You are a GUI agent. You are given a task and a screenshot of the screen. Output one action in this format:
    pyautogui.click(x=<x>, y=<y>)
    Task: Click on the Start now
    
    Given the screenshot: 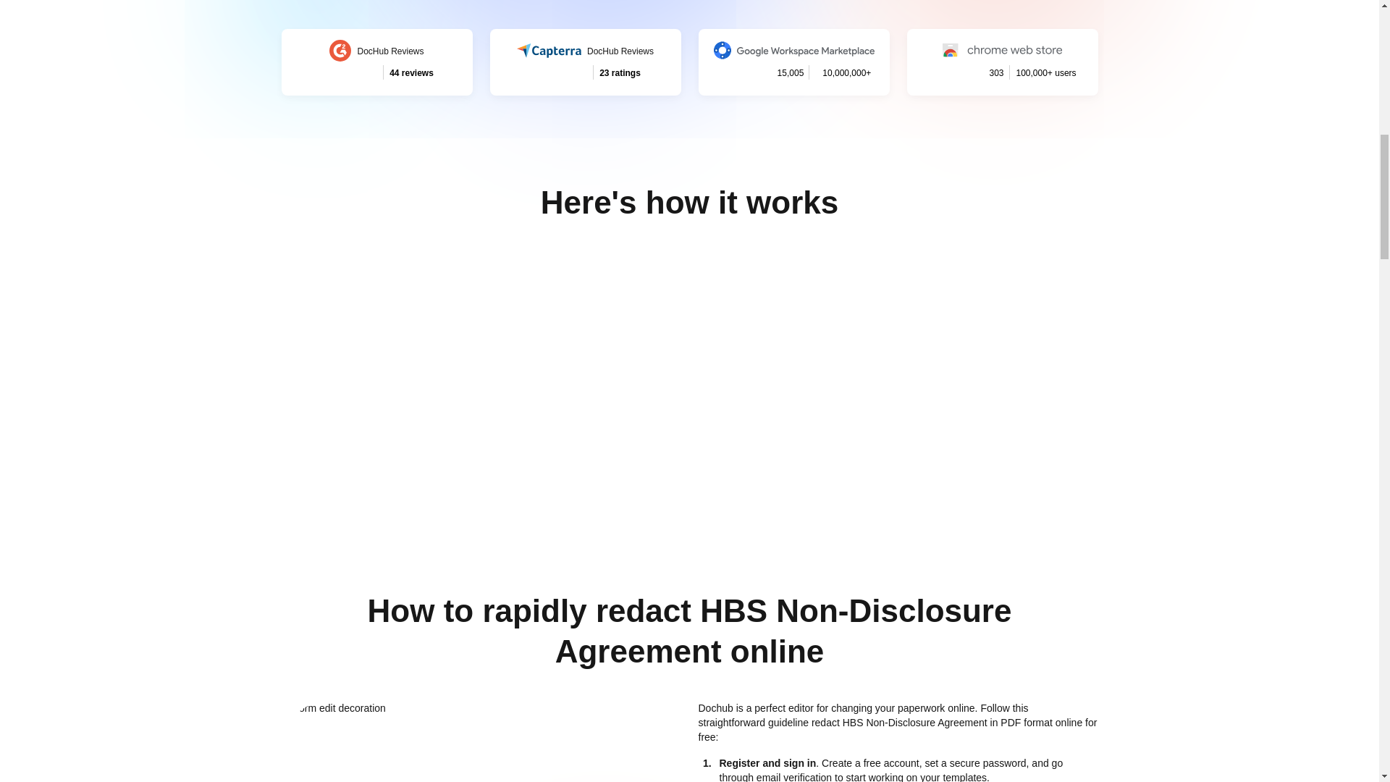 What is the action you would take?
    pyautogui.click(x=376, y=62)
    